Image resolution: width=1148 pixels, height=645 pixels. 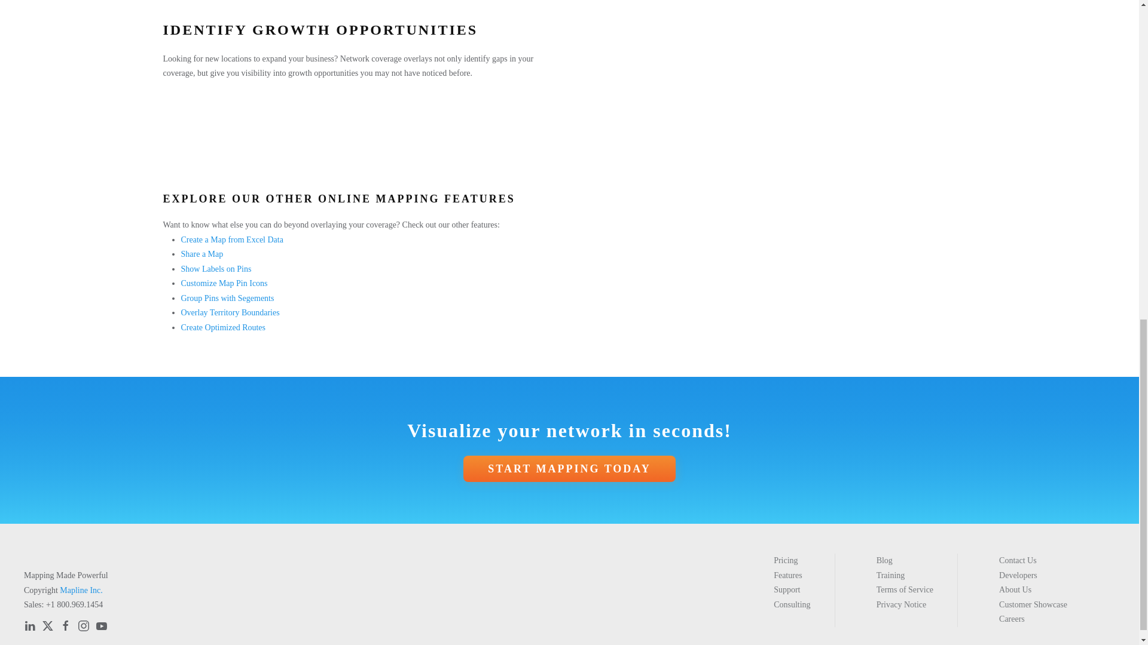 What do you see at coordinates (201, 254) in the screenshot?
I see `Share a Map` at bounding box center [201, 254].